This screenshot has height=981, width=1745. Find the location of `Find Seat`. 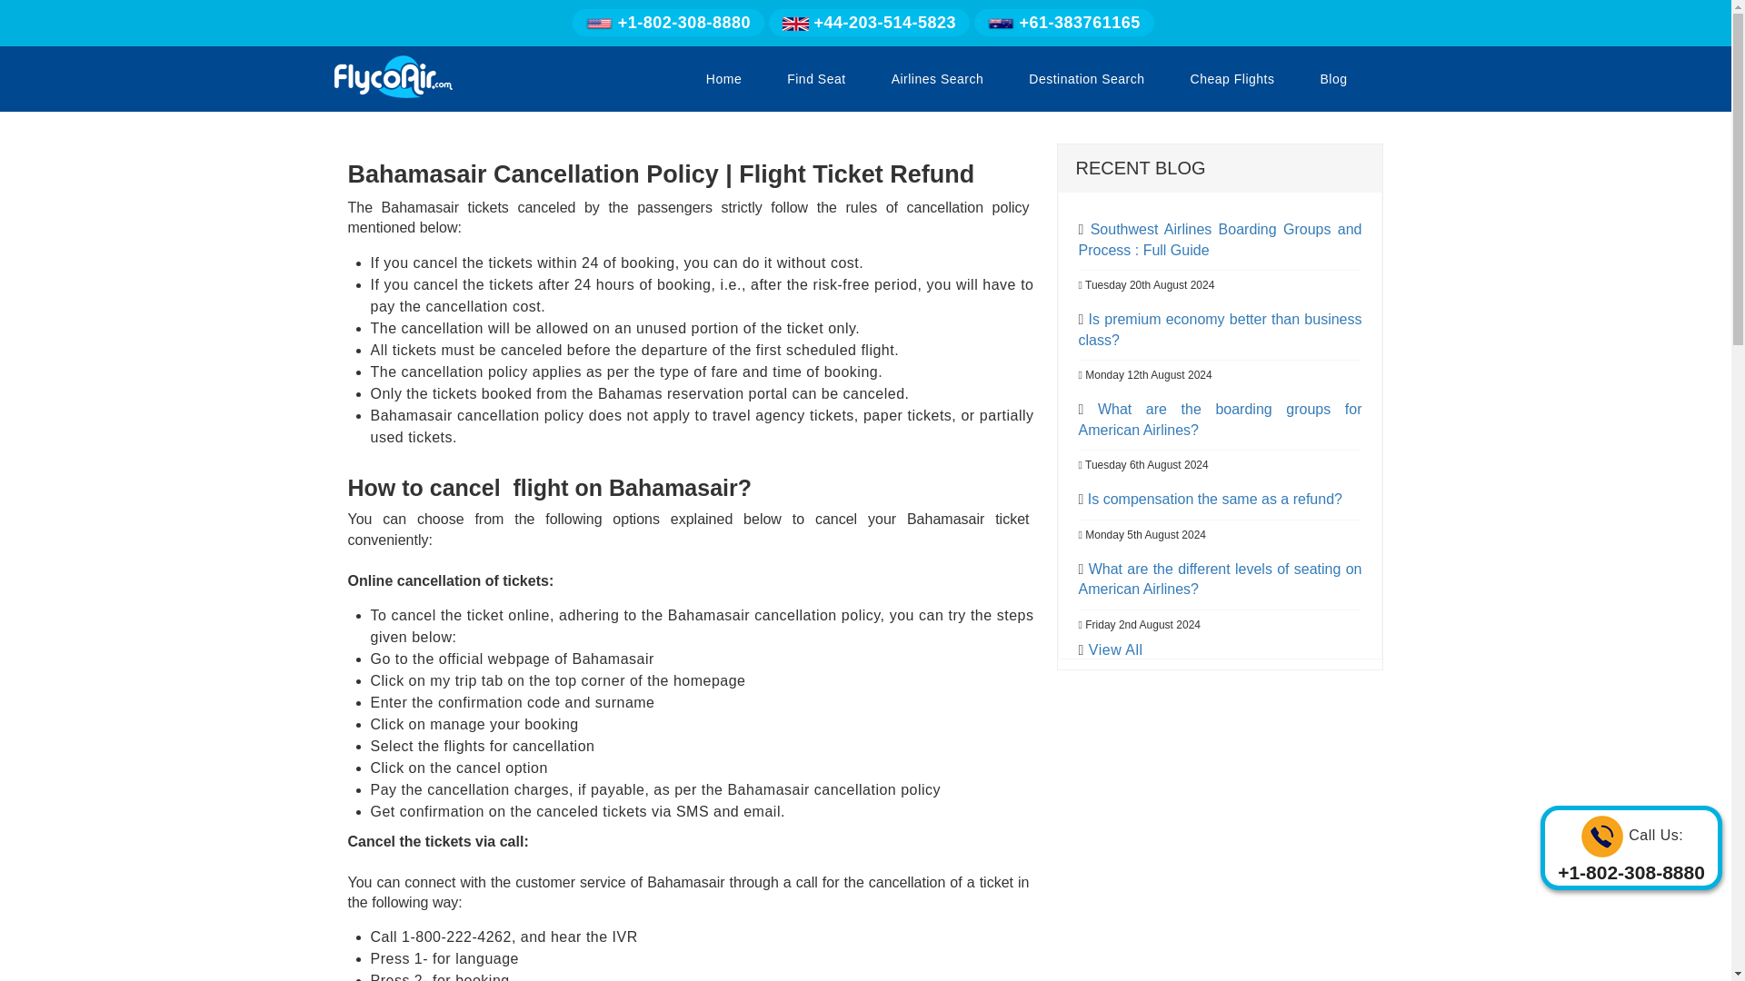

Find Seat is located at coordinates (816, 78).